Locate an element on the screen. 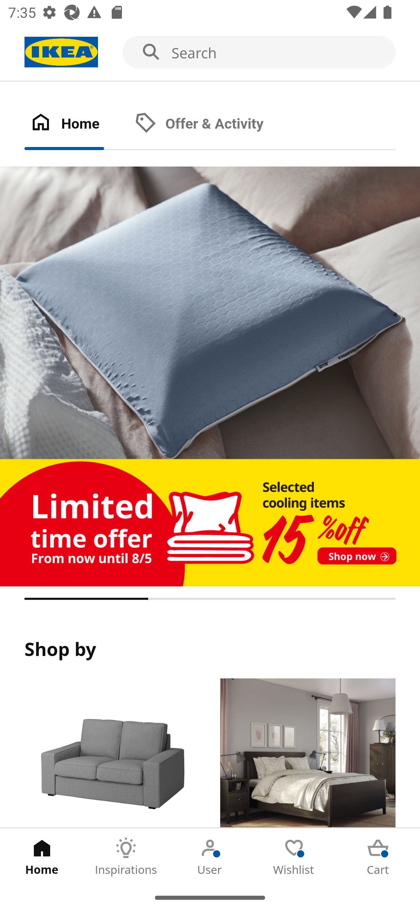 This screenshot has height=910, width=420. User
Tab 3 of 5 is located at coordinates (210, 857).